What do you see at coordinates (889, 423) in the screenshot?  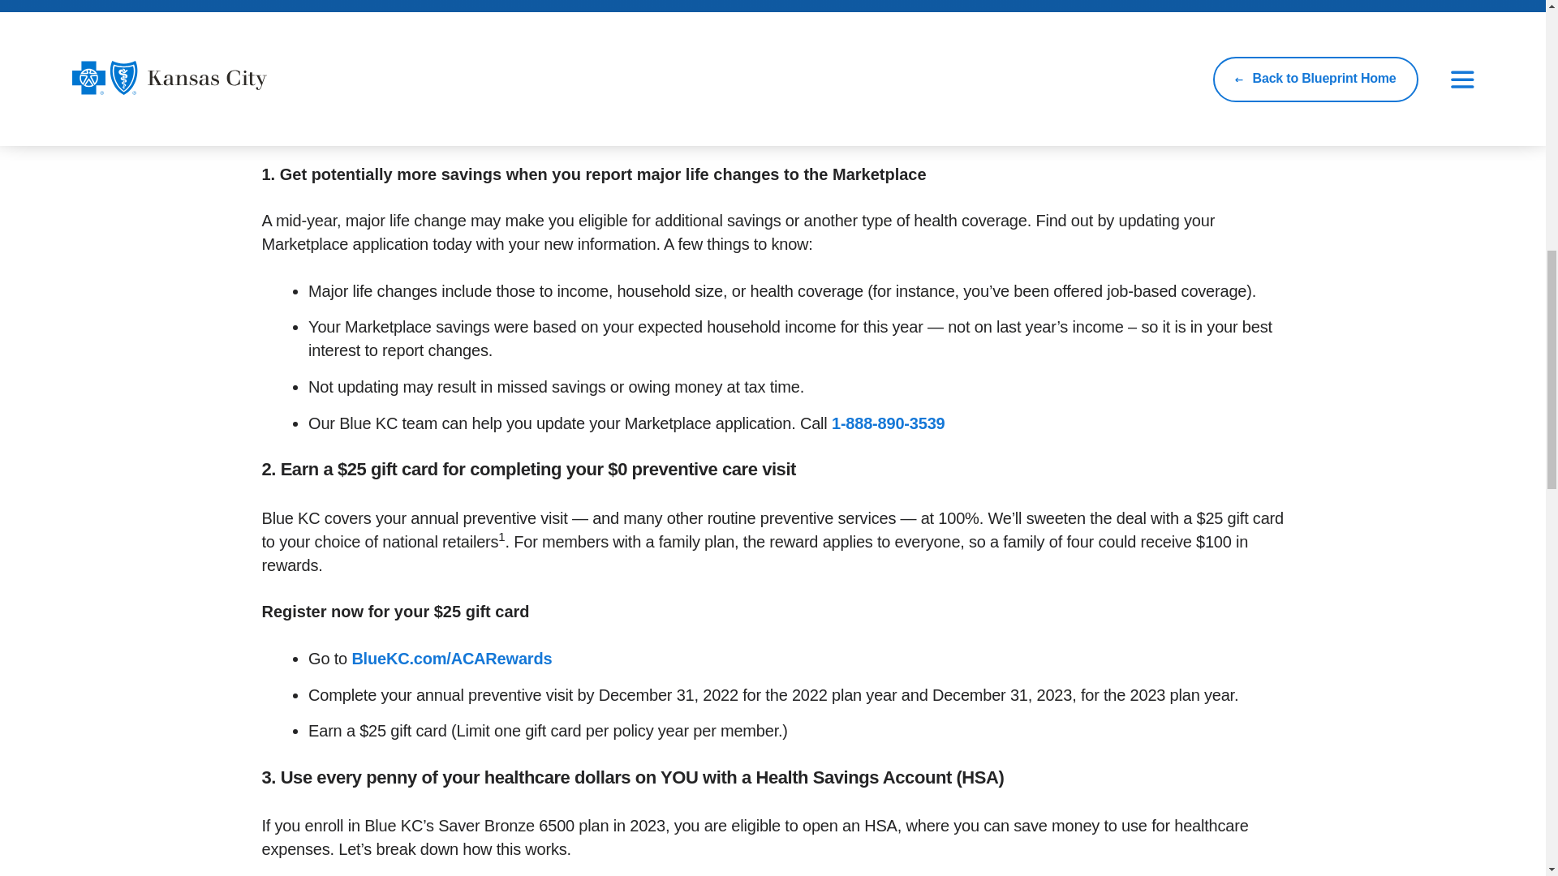 I see `1-888-890-3539` at bounding box center [889, 423].